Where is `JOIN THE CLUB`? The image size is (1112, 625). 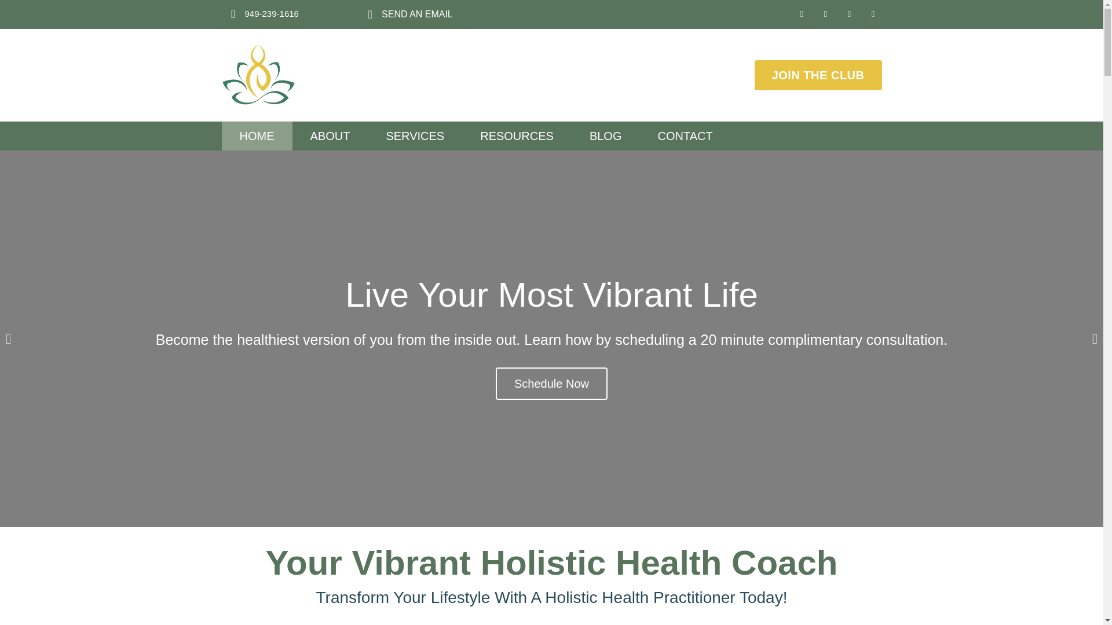
JOIN THE CLUB is located at coordinates (818, 75).